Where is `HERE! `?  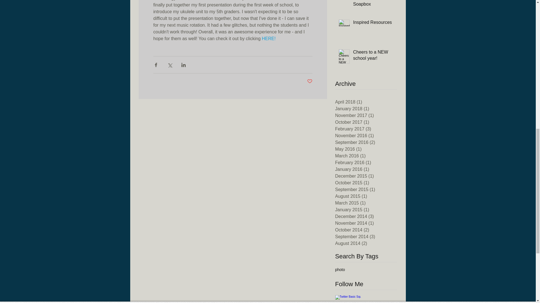 HERE!  is located at coordinates (269, 38).